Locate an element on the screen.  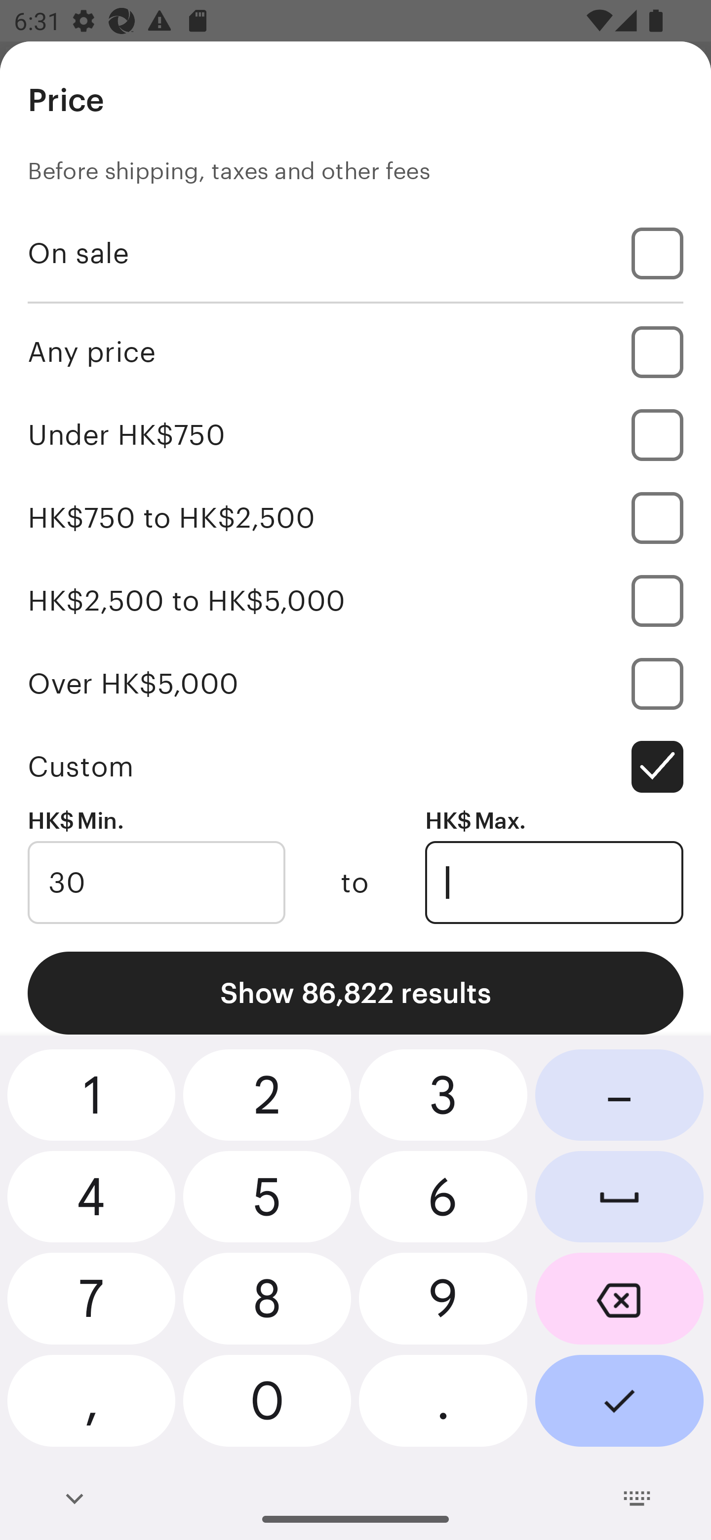
Any price is located at coordinates (355, 351).